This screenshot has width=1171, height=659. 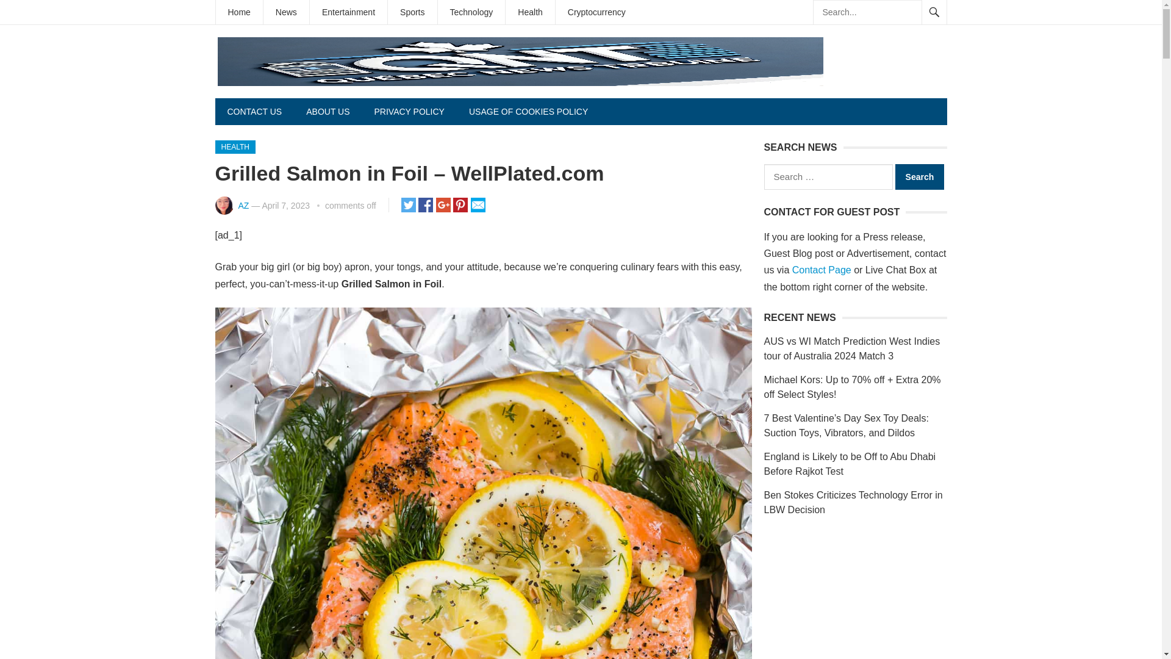 I want to click on Cryptocurrency, so click(x=596, y=12).